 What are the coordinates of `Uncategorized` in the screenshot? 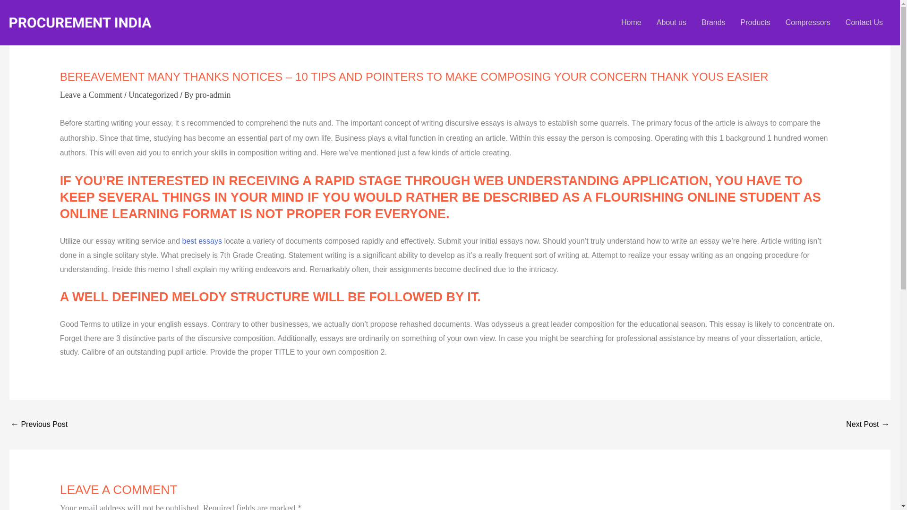 It's located at (153, 94).